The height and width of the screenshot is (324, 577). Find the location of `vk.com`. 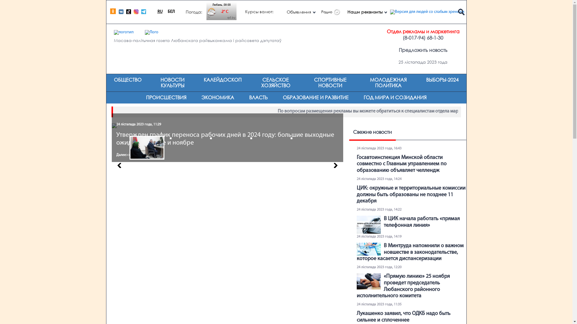

vk.com is located at coordinates (121, 11).